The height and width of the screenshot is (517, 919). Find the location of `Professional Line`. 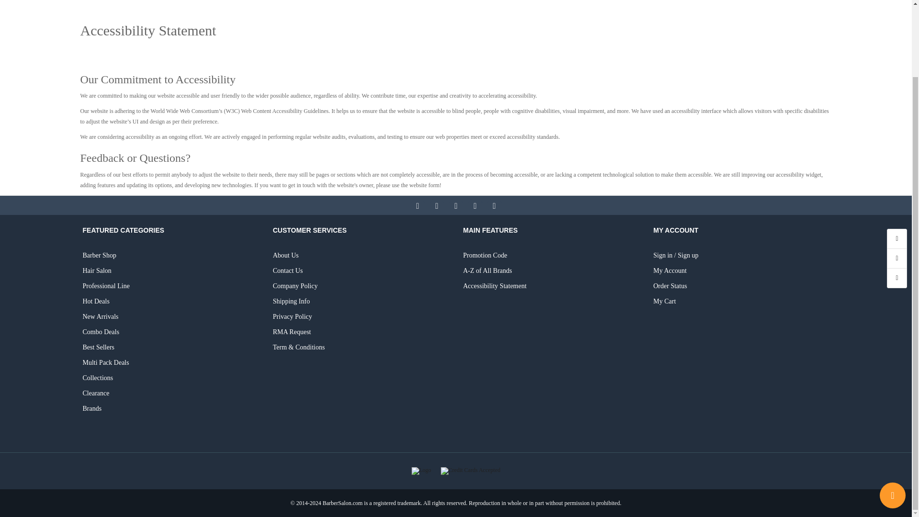

Professional Line is located at coordinates (170, 286).